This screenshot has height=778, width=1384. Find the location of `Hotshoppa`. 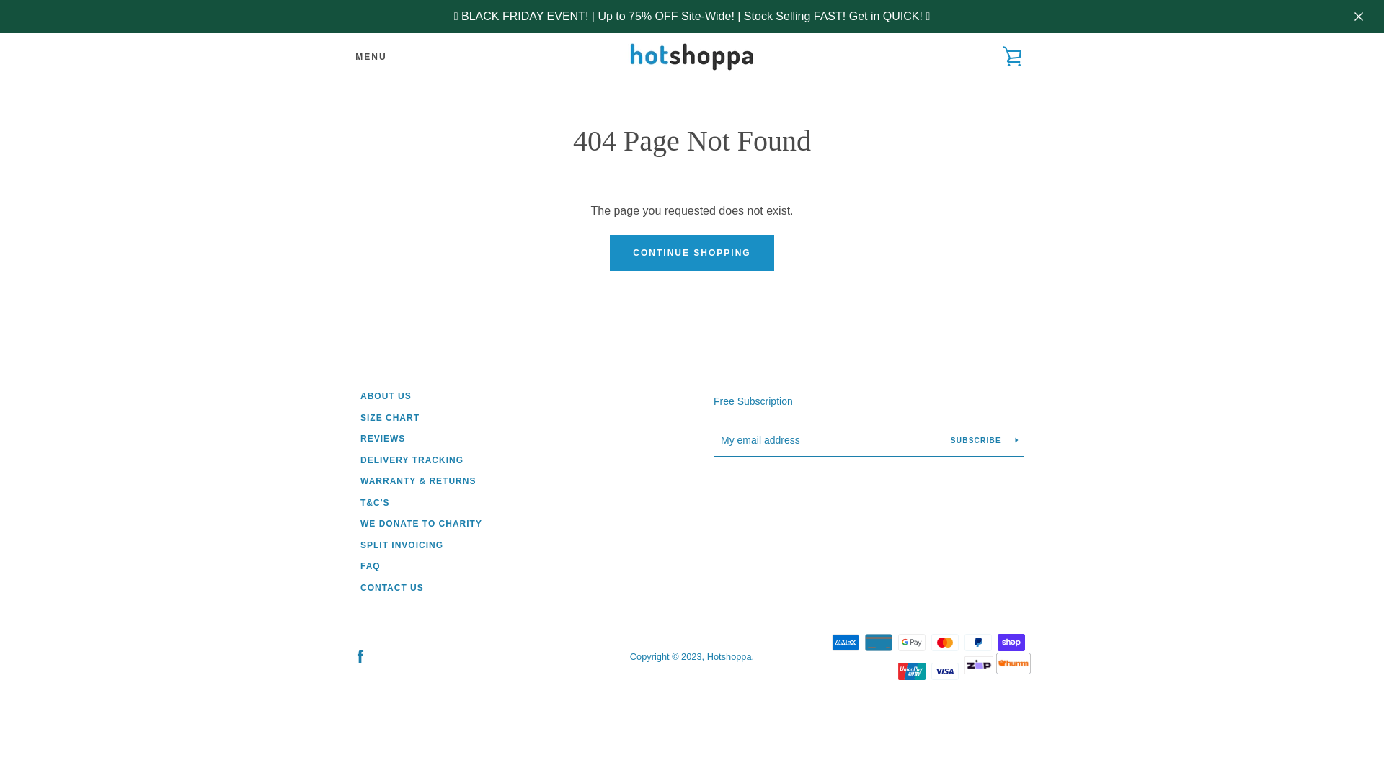

Hotshoppa is located at coordinates (729, 657).